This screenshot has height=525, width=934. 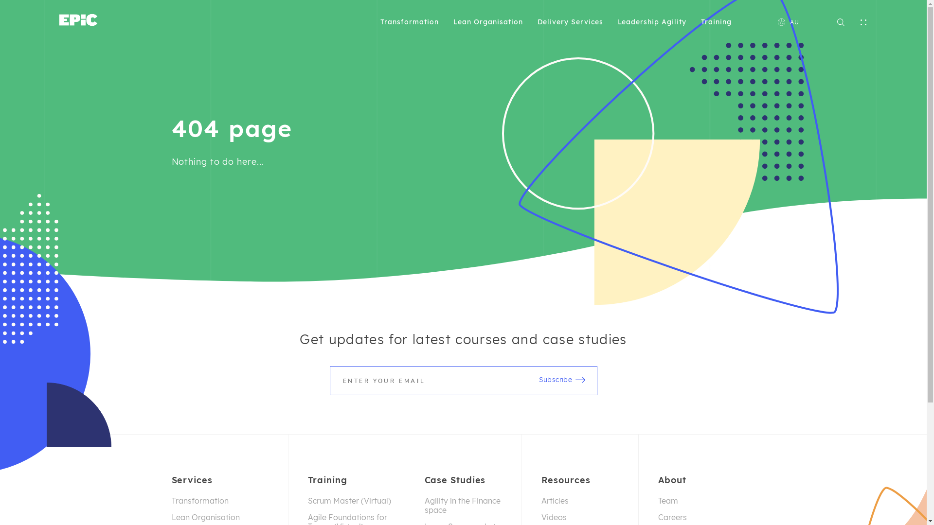 I want to click on Agility in the Finance space, so click(x=471, y=506).